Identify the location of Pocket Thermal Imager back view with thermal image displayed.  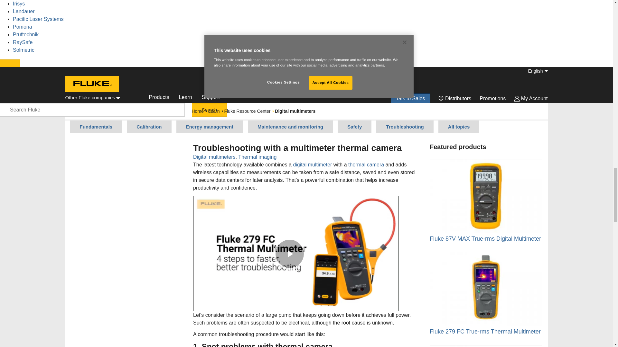
(485, 346).